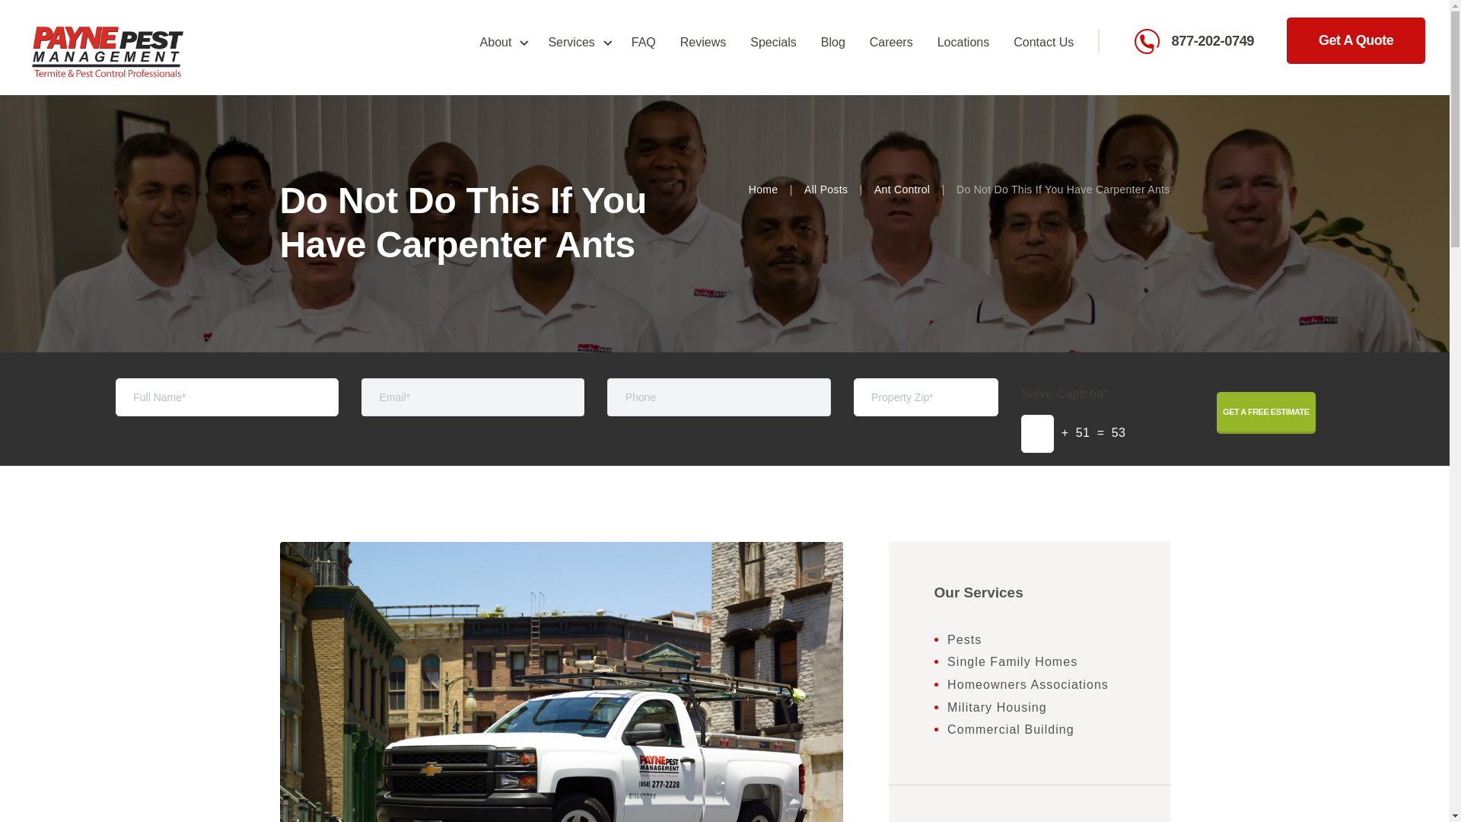  I want to click on 877-202-0749, so click(1204, 41).